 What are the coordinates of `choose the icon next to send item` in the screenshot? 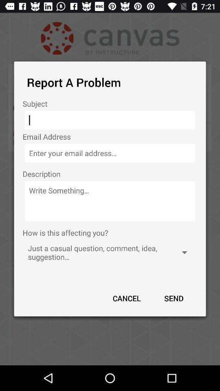 It's located at (127, 298).